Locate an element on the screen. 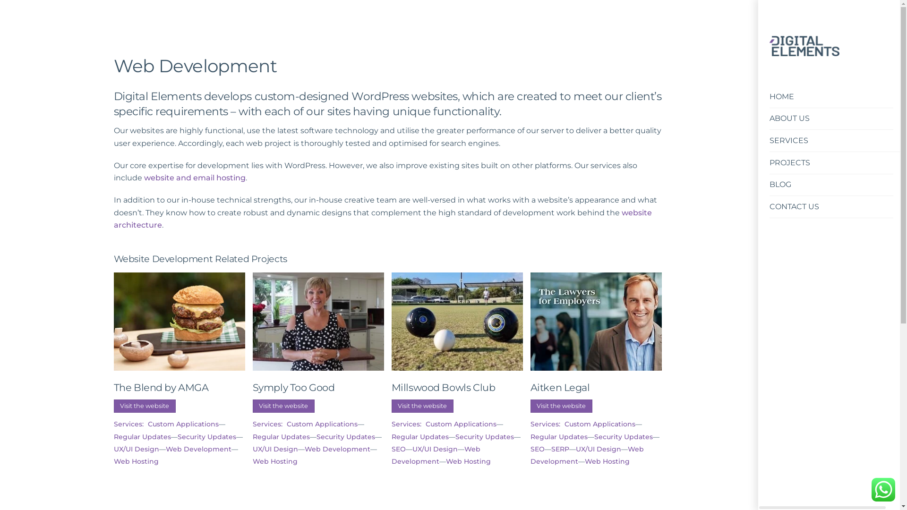 Image resolution: width=907 pixels, height=510 pixels. SERP is located at coordinates (560, 449).